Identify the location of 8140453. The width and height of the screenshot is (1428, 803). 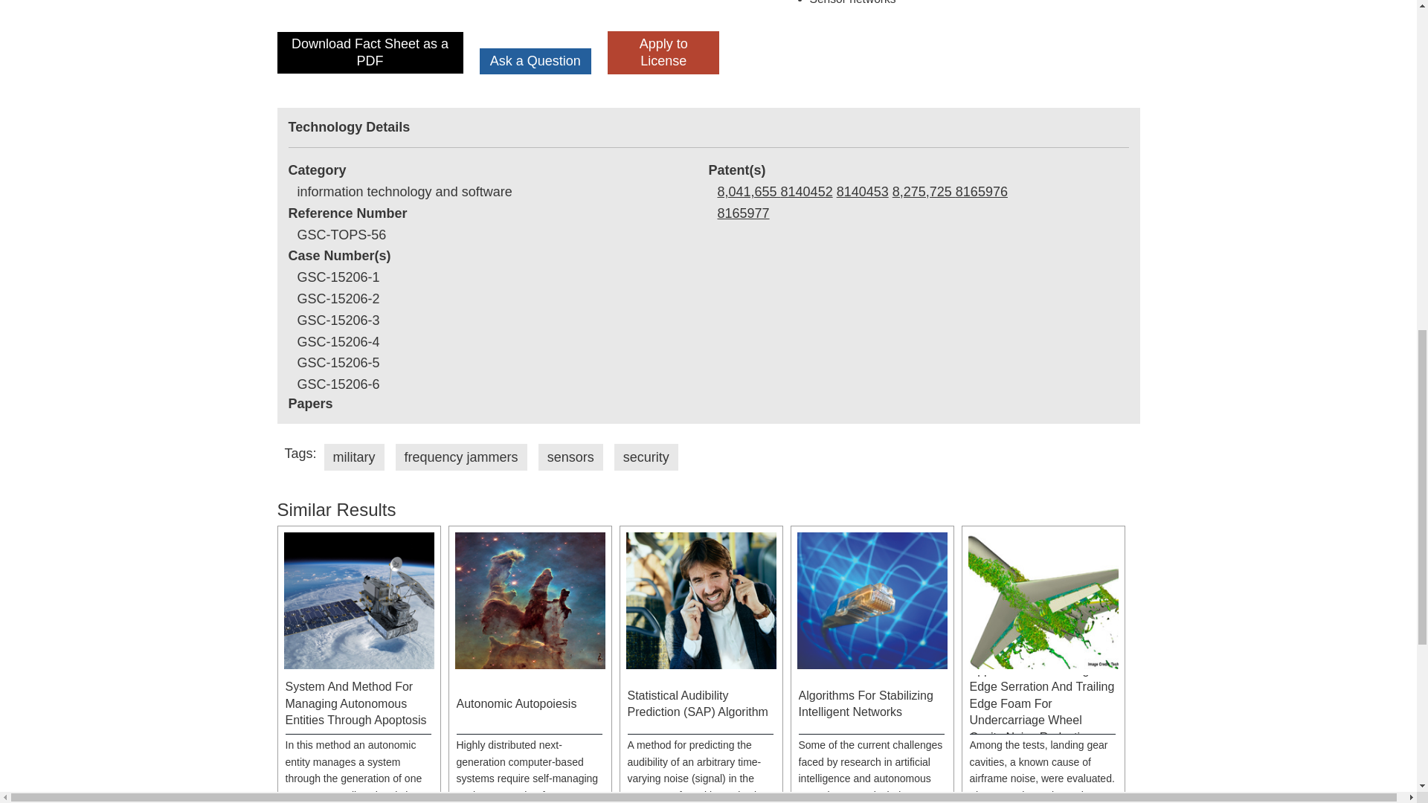
(863, 192).